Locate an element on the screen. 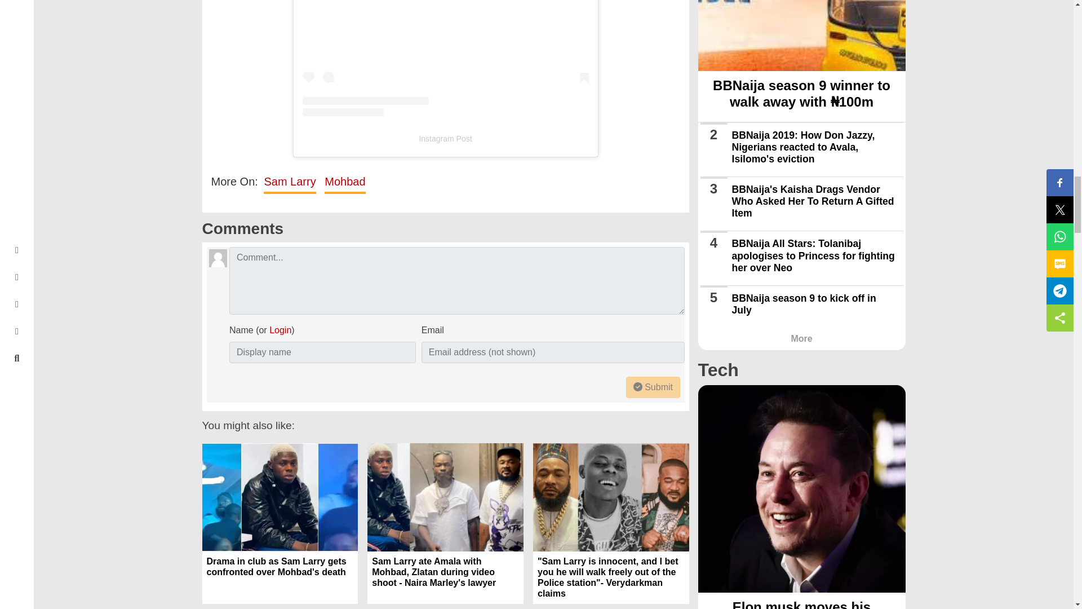  View this post on Instagram is located at coordinates (445, 58).